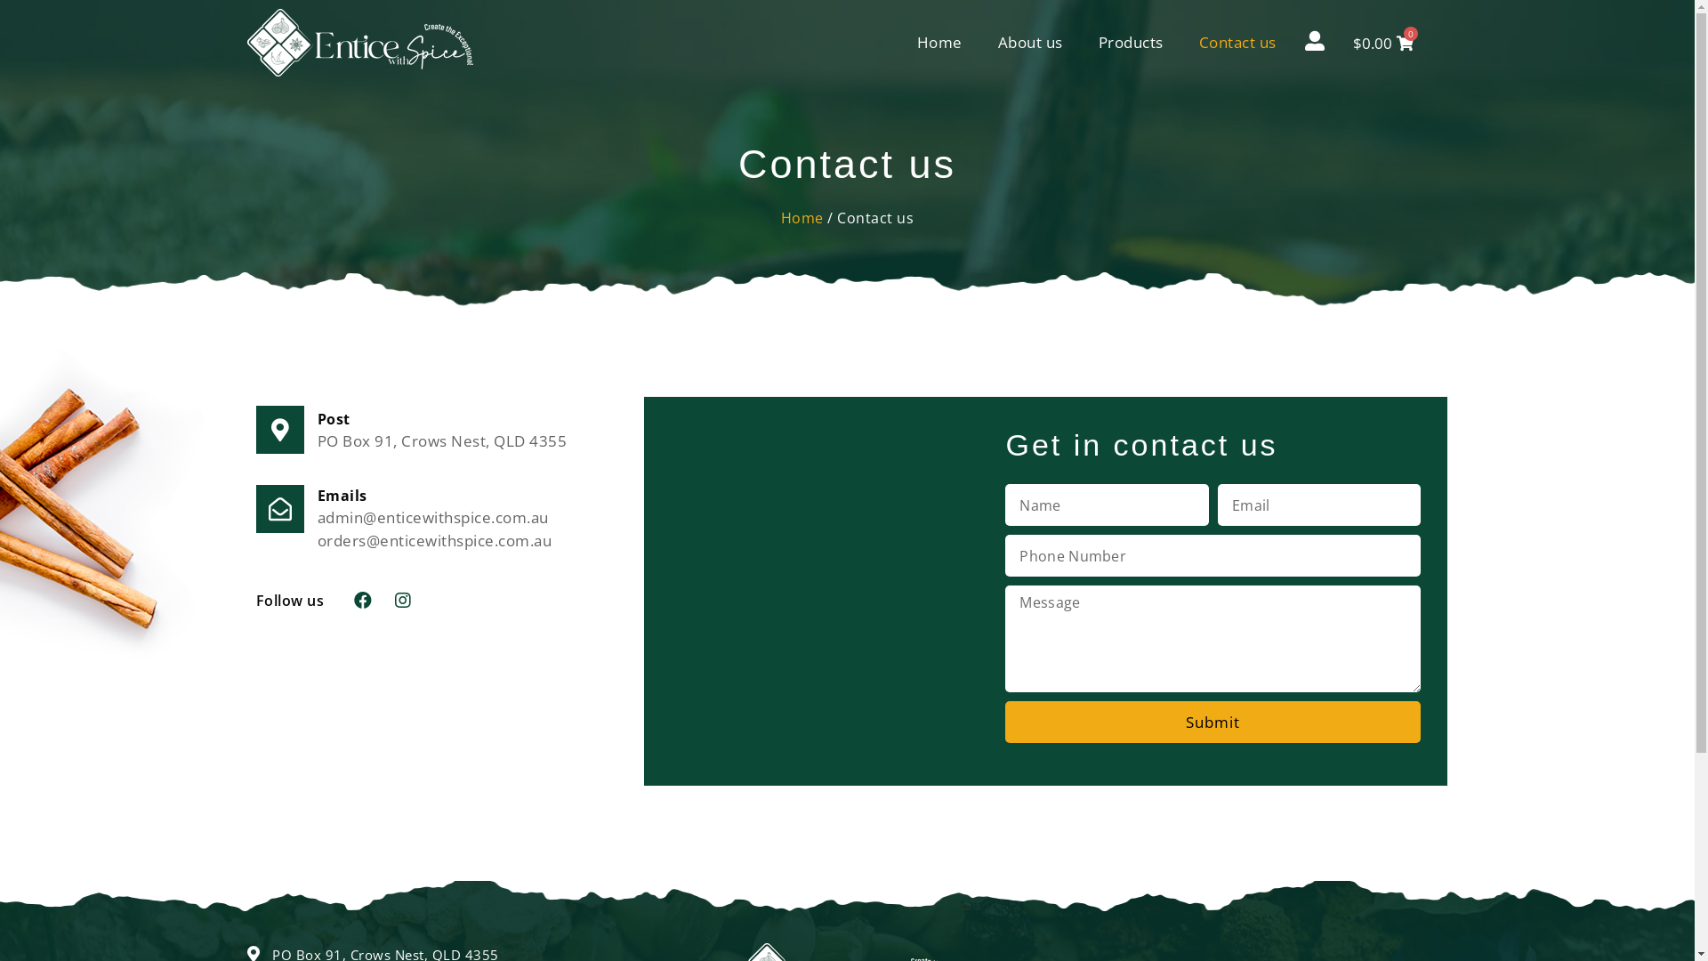 The width and height of the screenshot is (1708, 961). I want to click on orders@enticewithspice.com.au, so click(434, 541).